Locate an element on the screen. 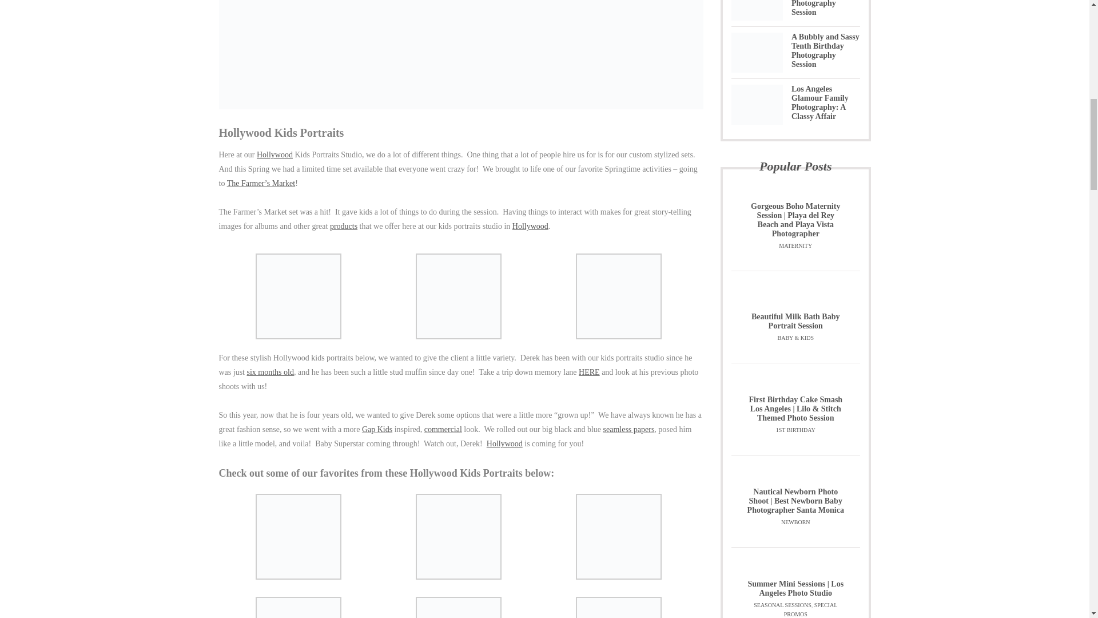  Hollywood is located at coordinates (504, 443).